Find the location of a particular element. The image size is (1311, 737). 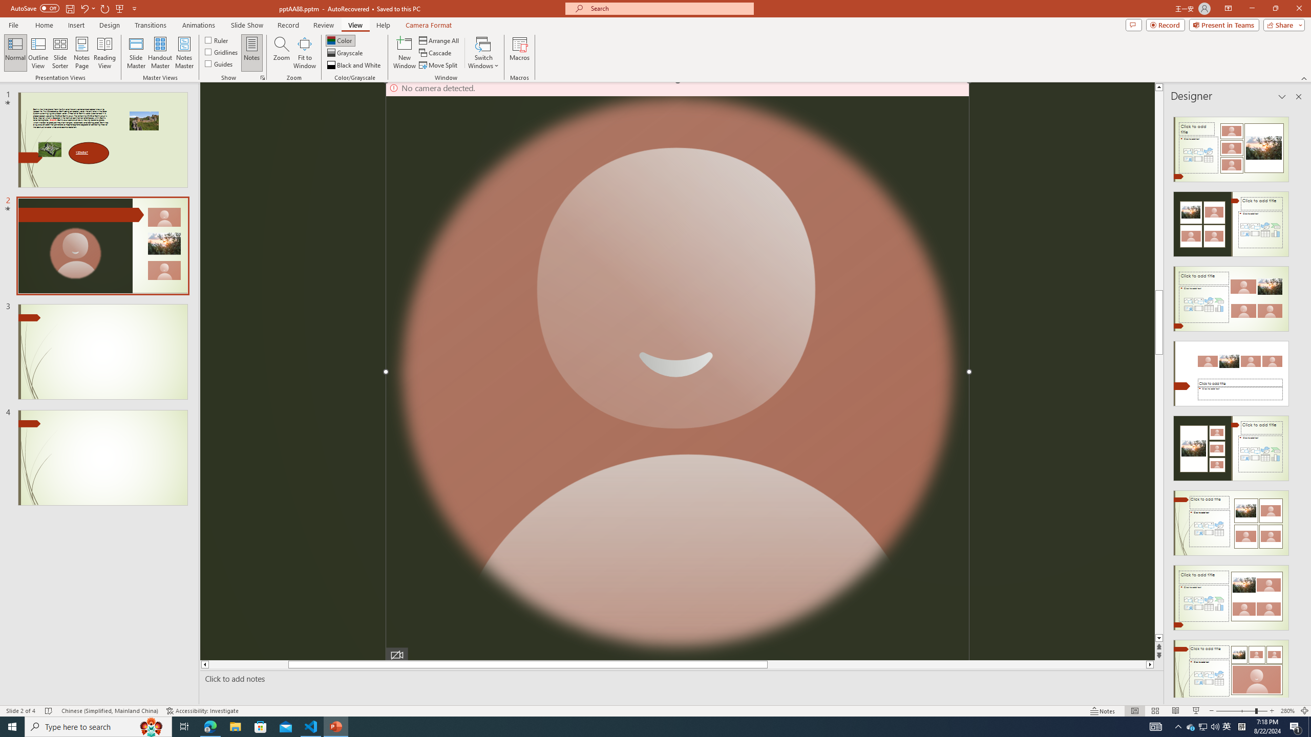

AutoSave is located at coordinates (35, 8).